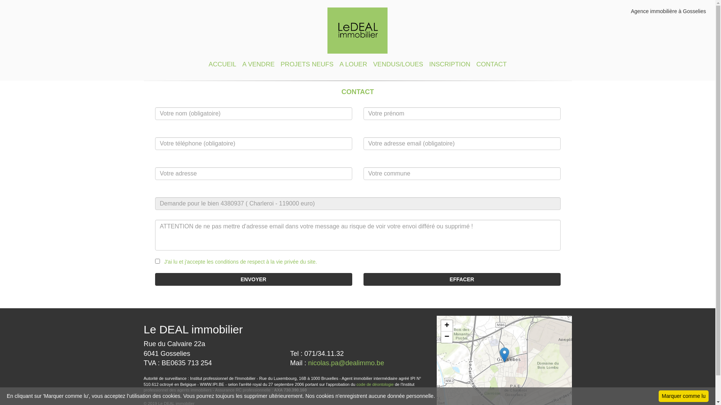 This screenshot has width=721, height=405. What do you see at coordinates (491, 62) in the screenshot?
I see `CONTACT` at bounding box center [491, 62].